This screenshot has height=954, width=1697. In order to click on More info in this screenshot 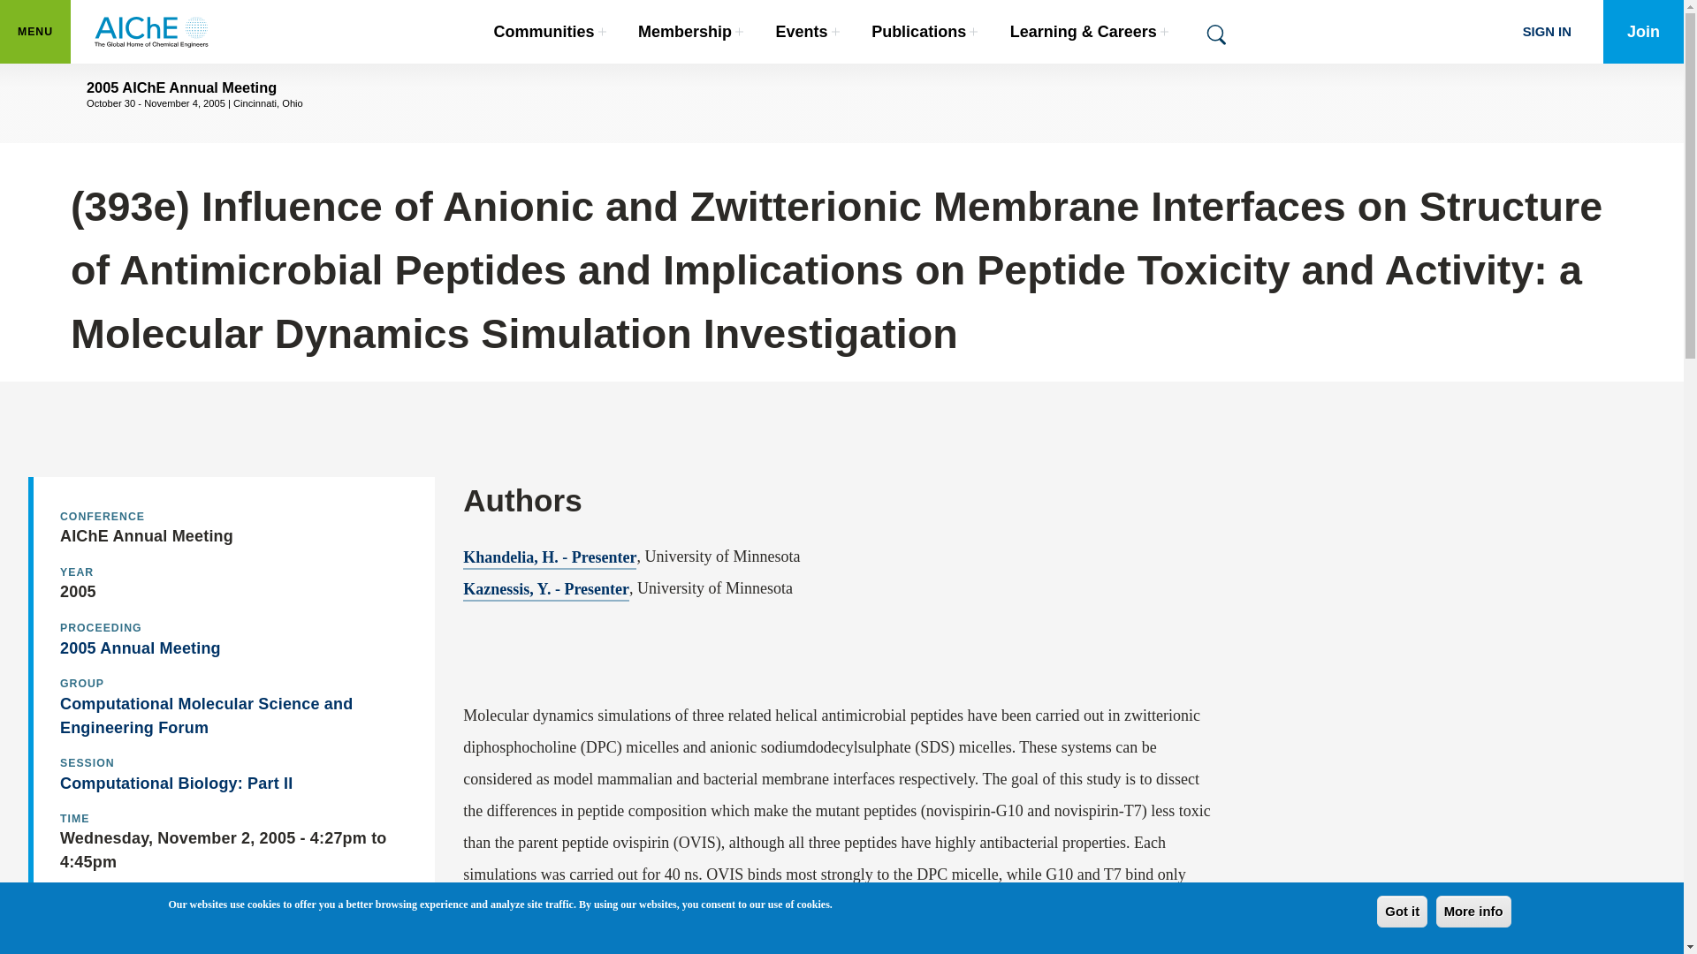, I will do `click(1402, 912)`.